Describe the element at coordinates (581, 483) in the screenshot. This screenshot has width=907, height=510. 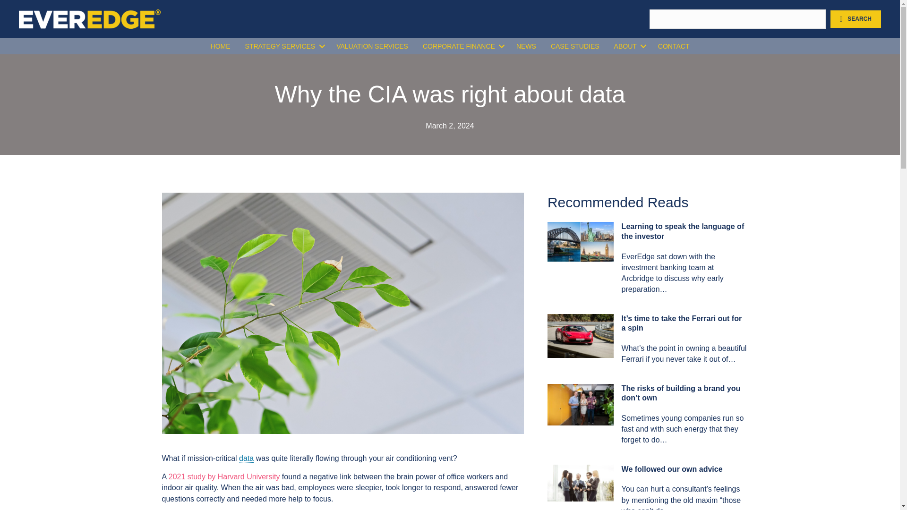
I see `We followed our own advice` at that location.